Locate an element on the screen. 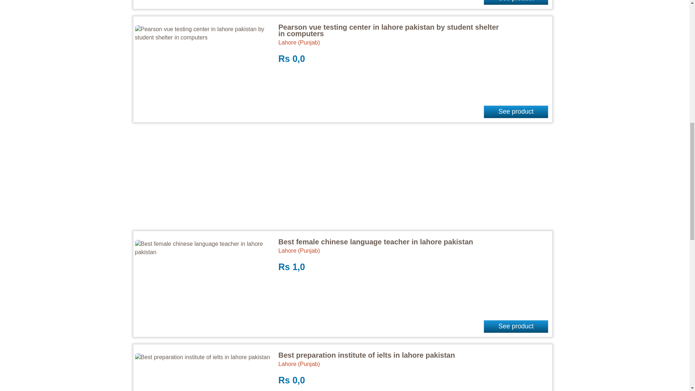 This screenshot has height=391, width=695. Best female chinese language teacher in lahore pakistan is located at coordinates (376, 242).